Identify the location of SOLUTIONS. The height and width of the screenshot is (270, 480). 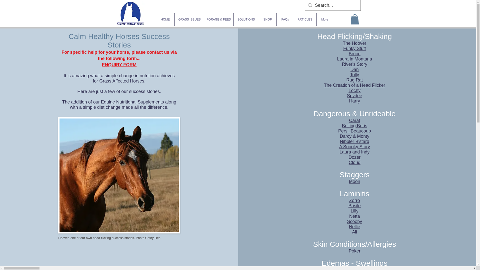
(246, 19).